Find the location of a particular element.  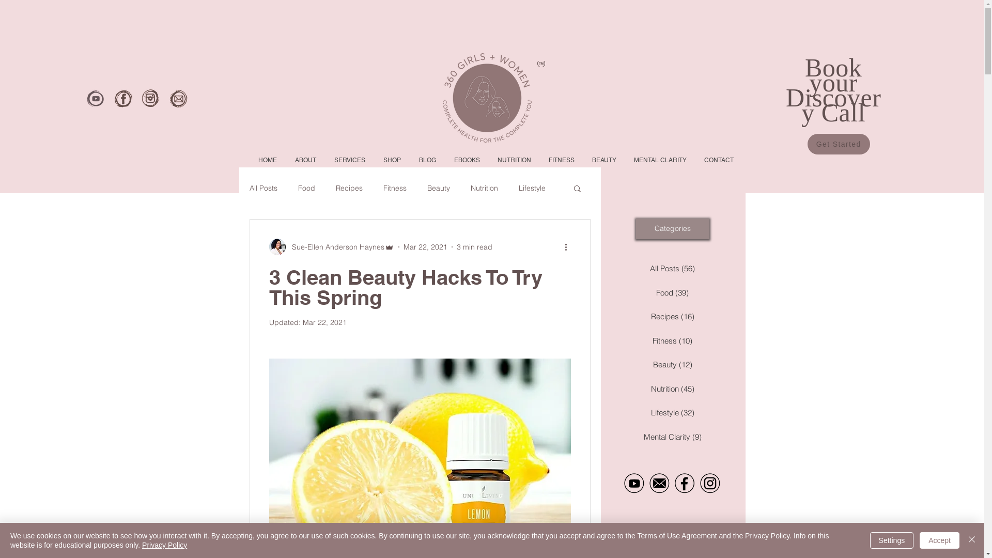

Nutrition is located at coordinates (484, 188).